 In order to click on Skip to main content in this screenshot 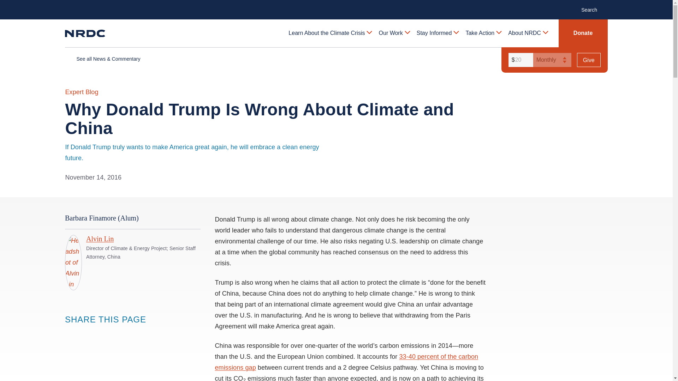, I will do `click(336, 6)`.